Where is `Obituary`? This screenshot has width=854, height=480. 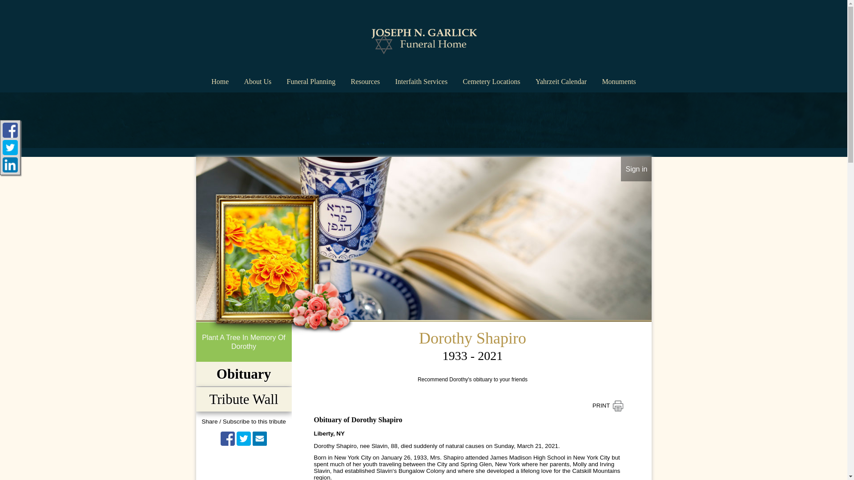
Obituary is located at coordinates (243, 374).